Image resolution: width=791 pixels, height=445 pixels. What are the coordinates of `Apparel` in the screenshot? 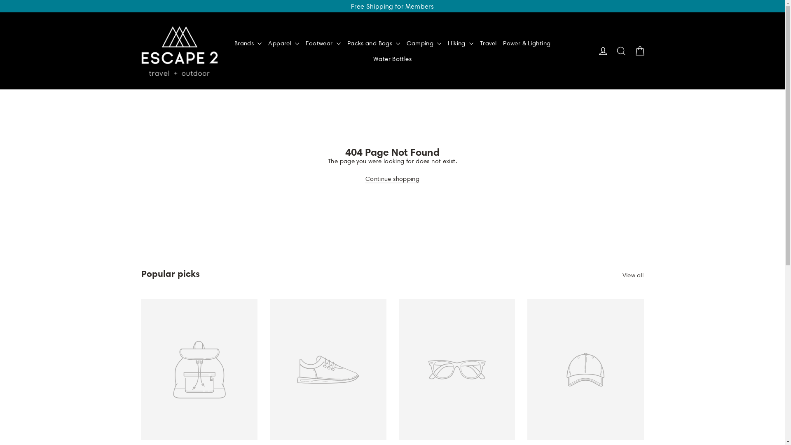 It's located at (283, 43).